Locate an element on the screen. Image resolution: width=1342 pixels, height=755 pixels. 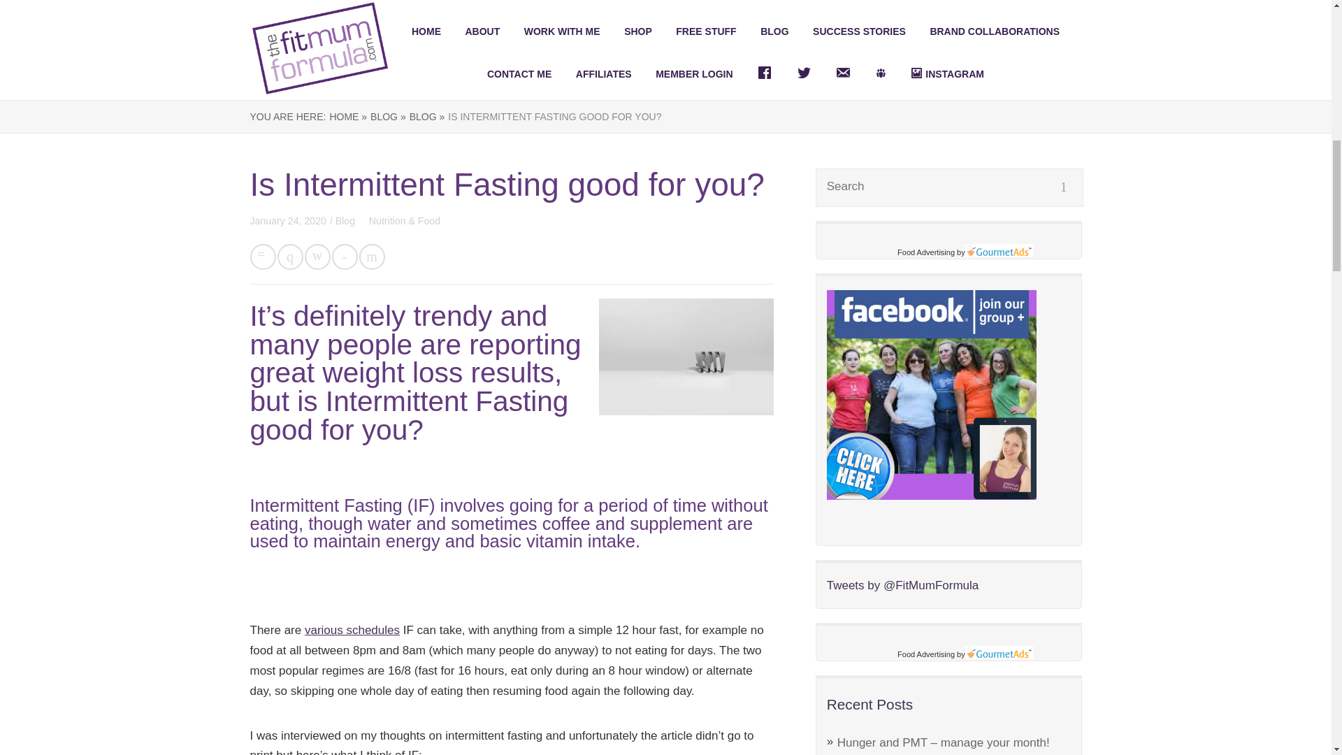
SUCCESS STORIES is located at coordinates (860, 31).